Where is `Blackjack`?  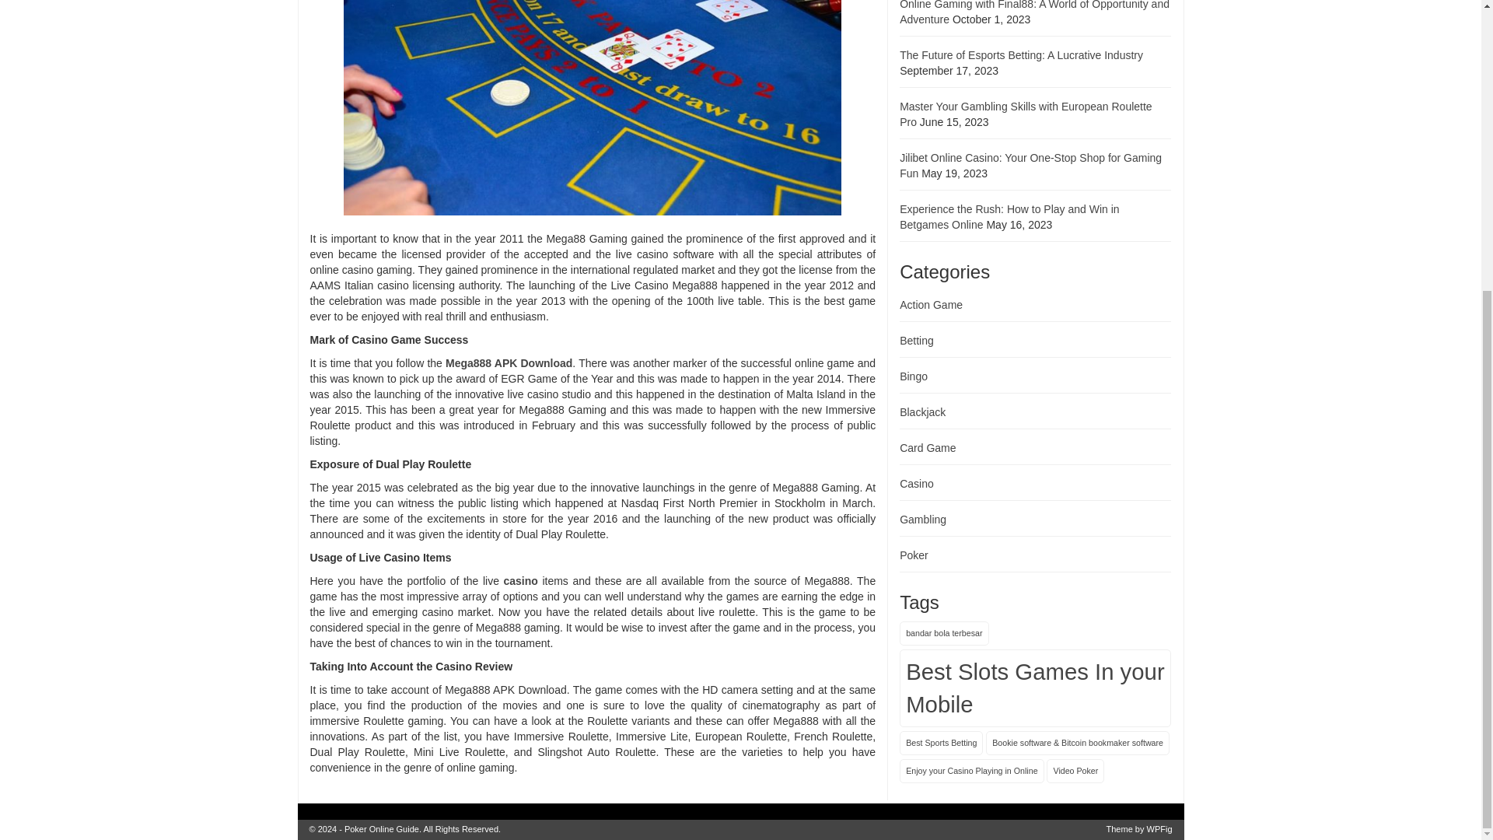
Blackjack is located at coordinates (922, 411).